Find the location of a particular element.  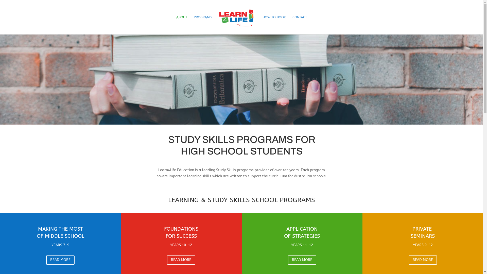

PROGRAMS is located at coordinates (203, 25).